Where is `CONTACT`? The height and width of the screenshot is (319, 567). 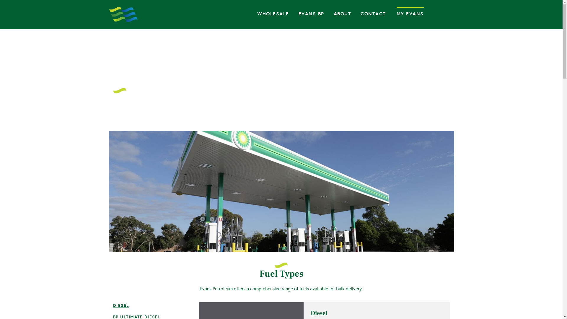 CONTACT is located at coordinates (373, 14).